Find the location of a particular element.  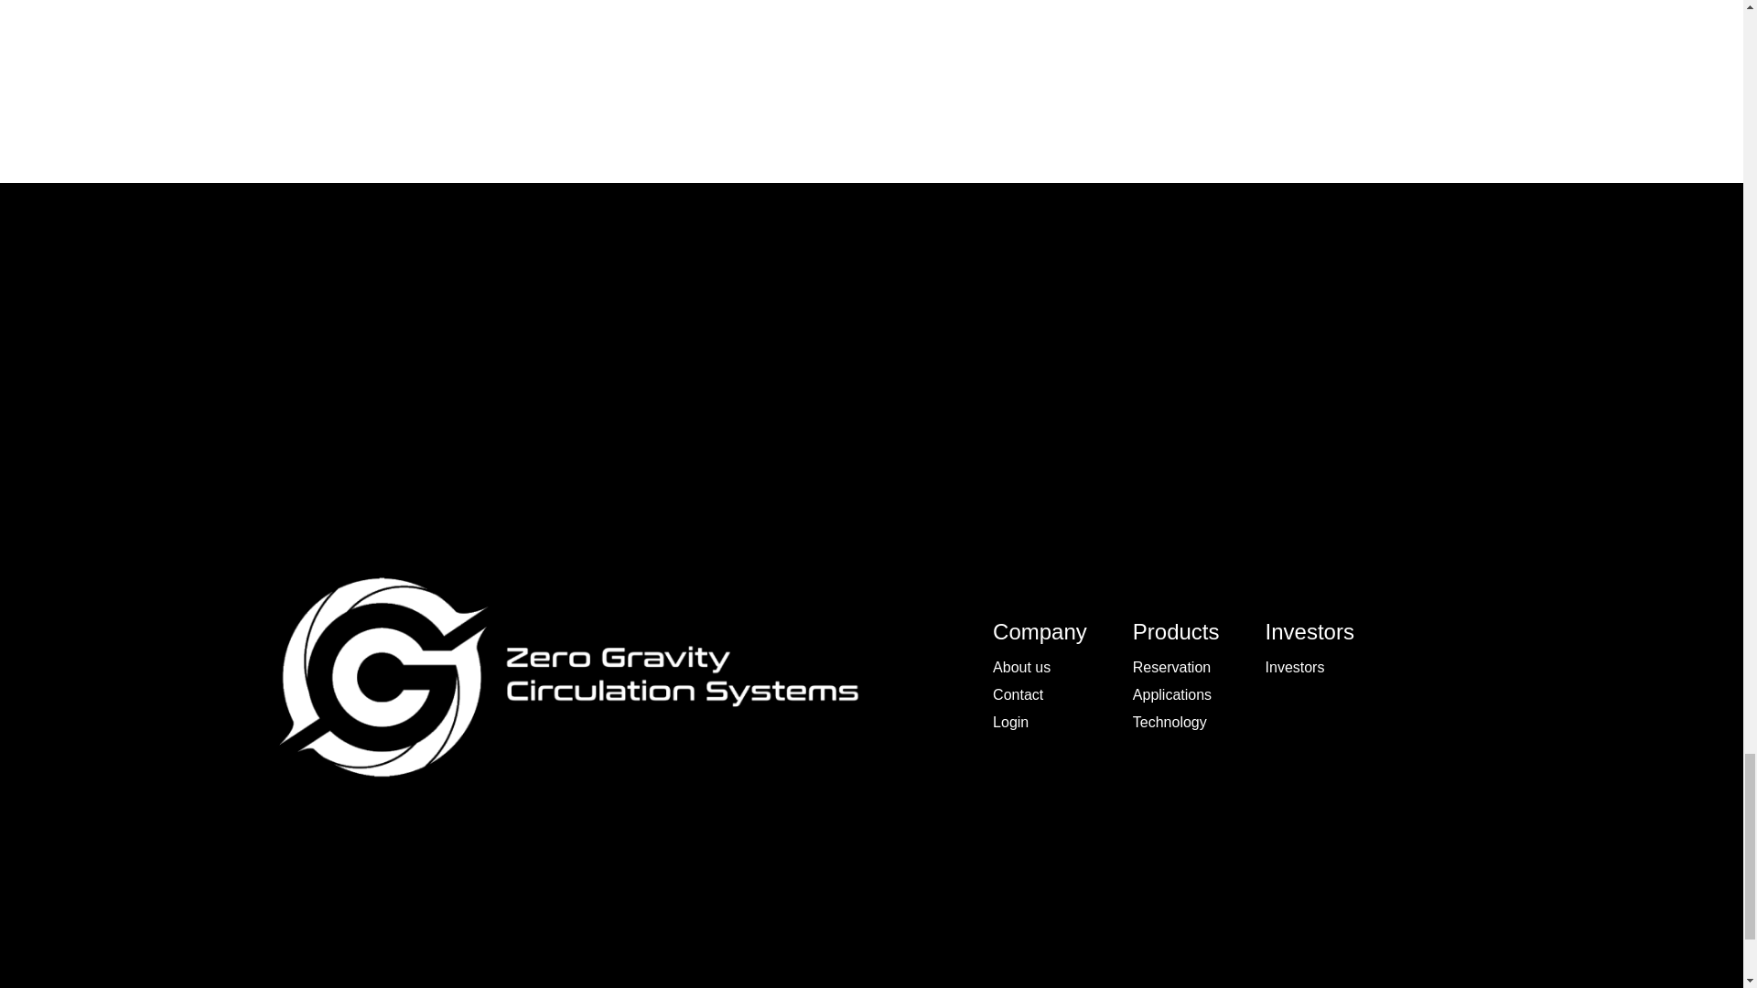

Login is located at coordinates (1010, 721).